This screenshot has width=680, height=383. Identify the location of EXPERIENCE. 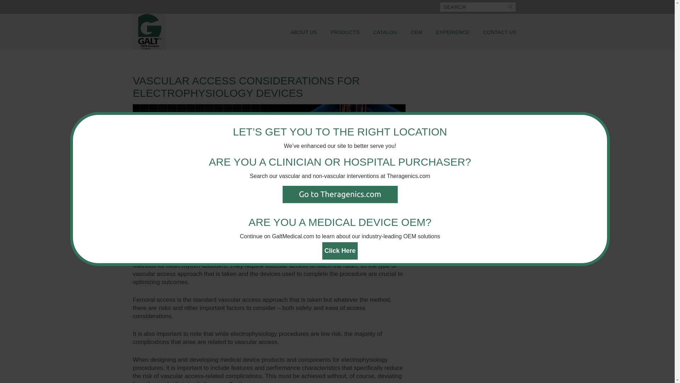
(453, 31).